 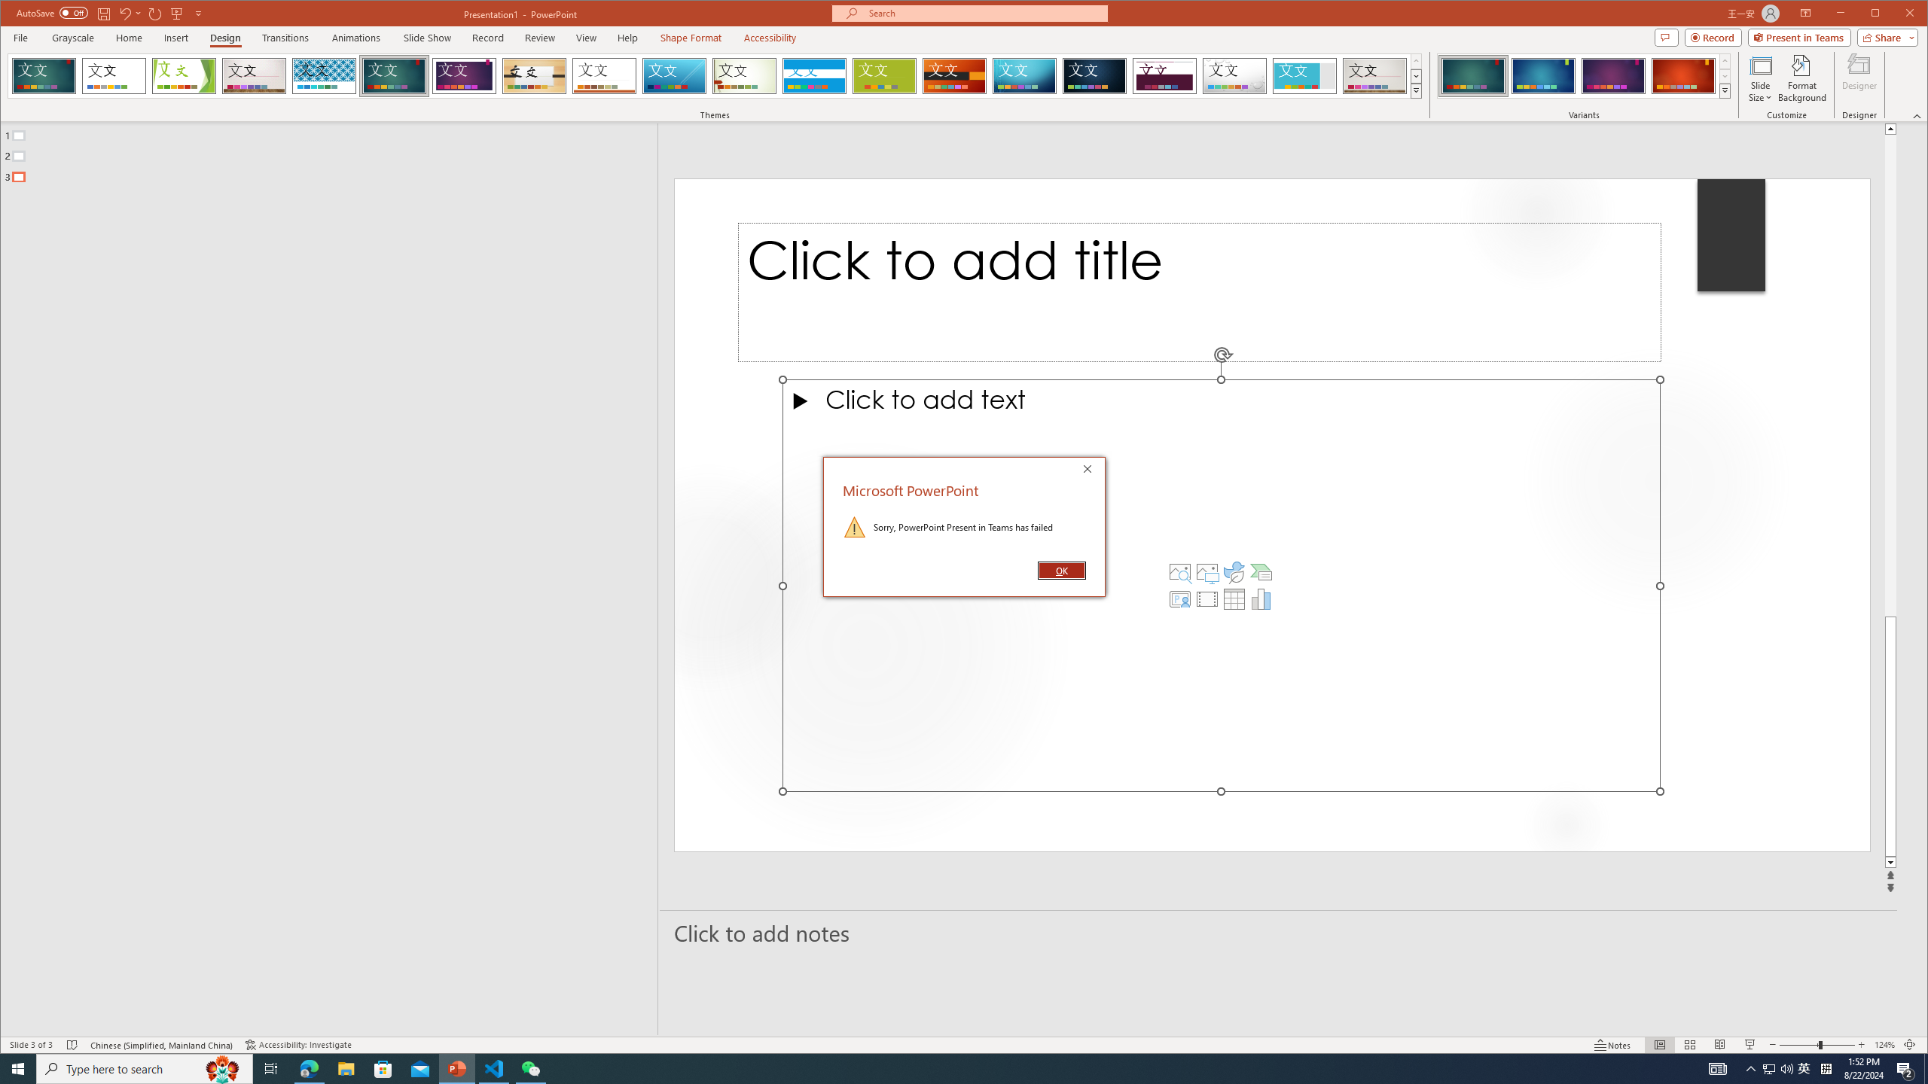 I want to click on Q2790: 100%, so click(x=884, y=76).